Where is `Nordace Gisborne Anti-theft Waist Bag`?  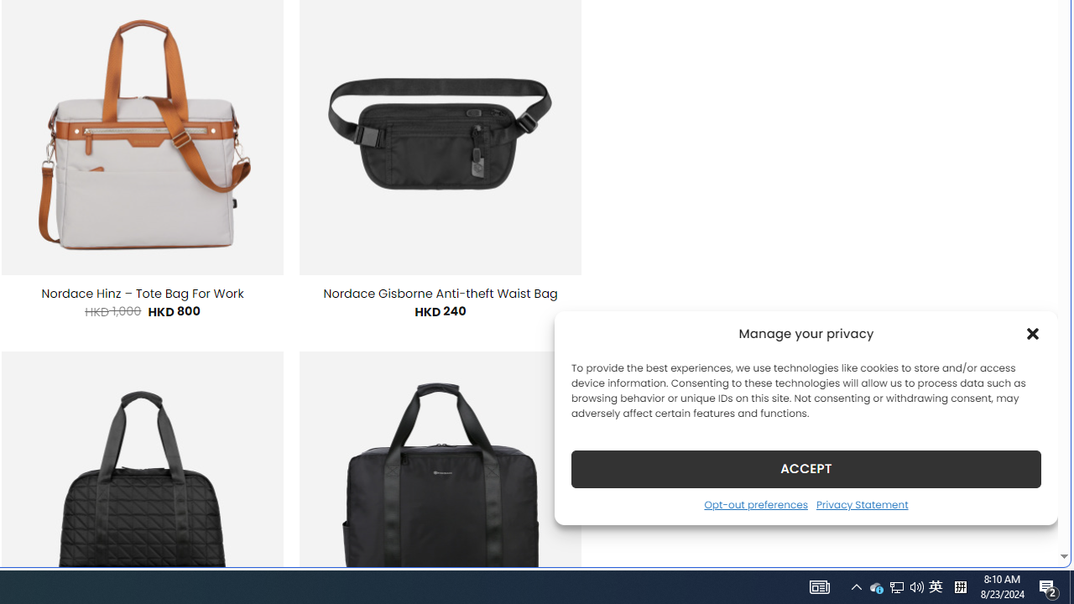 Nordace Gisborne Anti-theft Waist Bag is located at coordinates (441, 294).